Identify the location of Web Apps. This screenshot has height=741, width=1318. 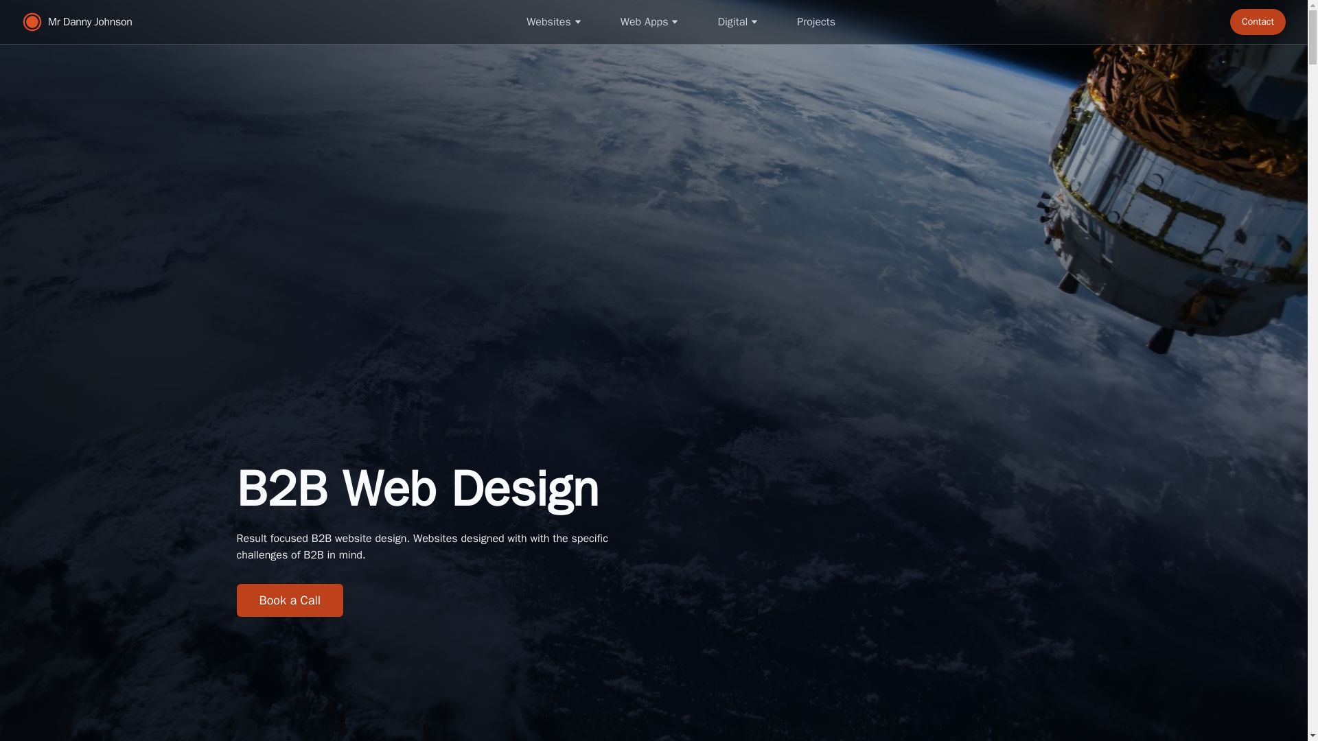
(649, 21).